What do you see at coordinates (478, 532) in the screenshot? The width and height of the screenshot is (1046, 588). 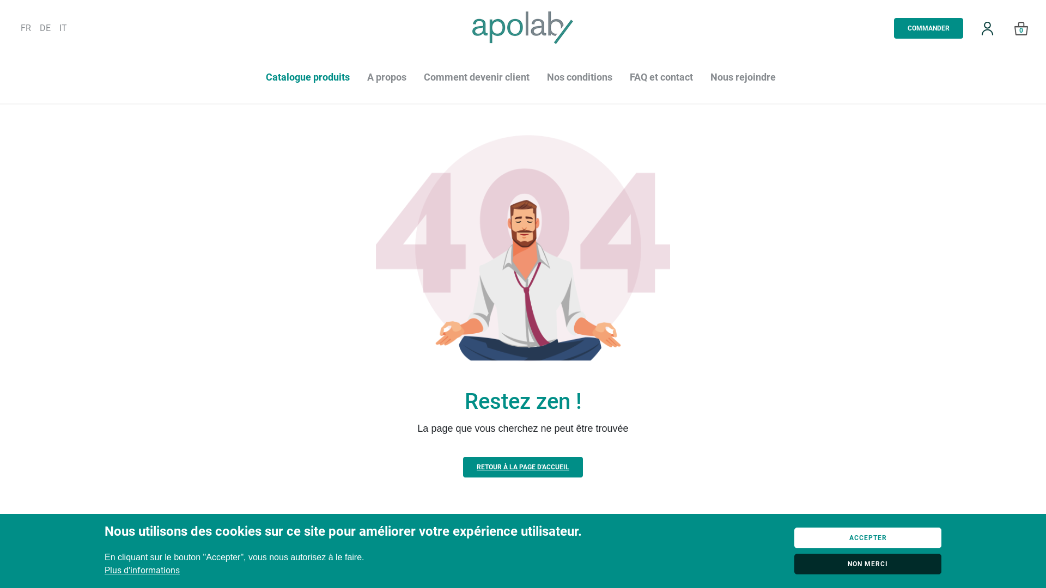 I see `Conditions d'utilisation` at bounding box center [478, 532].